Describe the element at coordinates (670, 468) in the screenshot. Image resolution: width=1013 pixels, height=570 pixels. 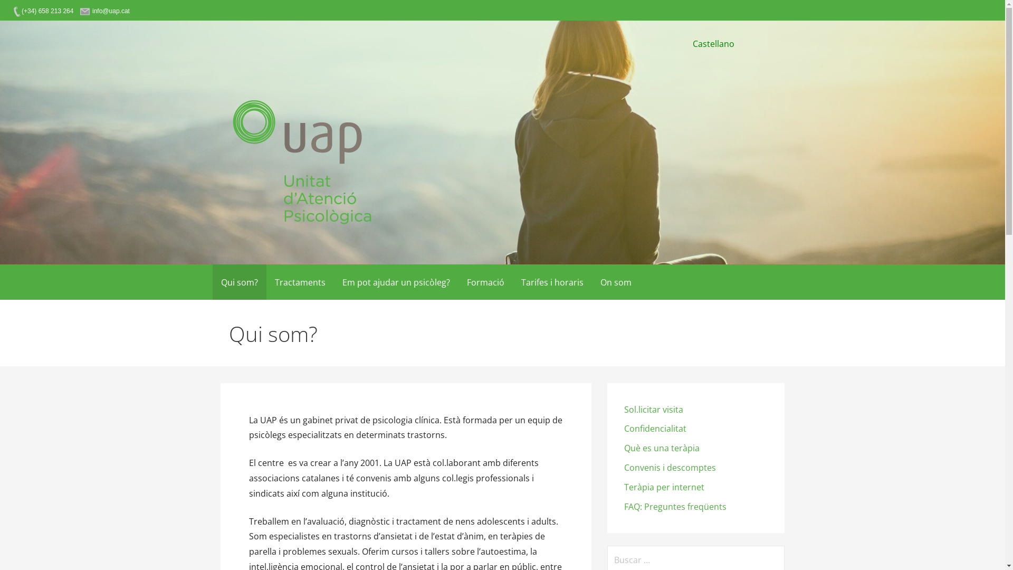
I see `Convenis i descomptes` at that location.